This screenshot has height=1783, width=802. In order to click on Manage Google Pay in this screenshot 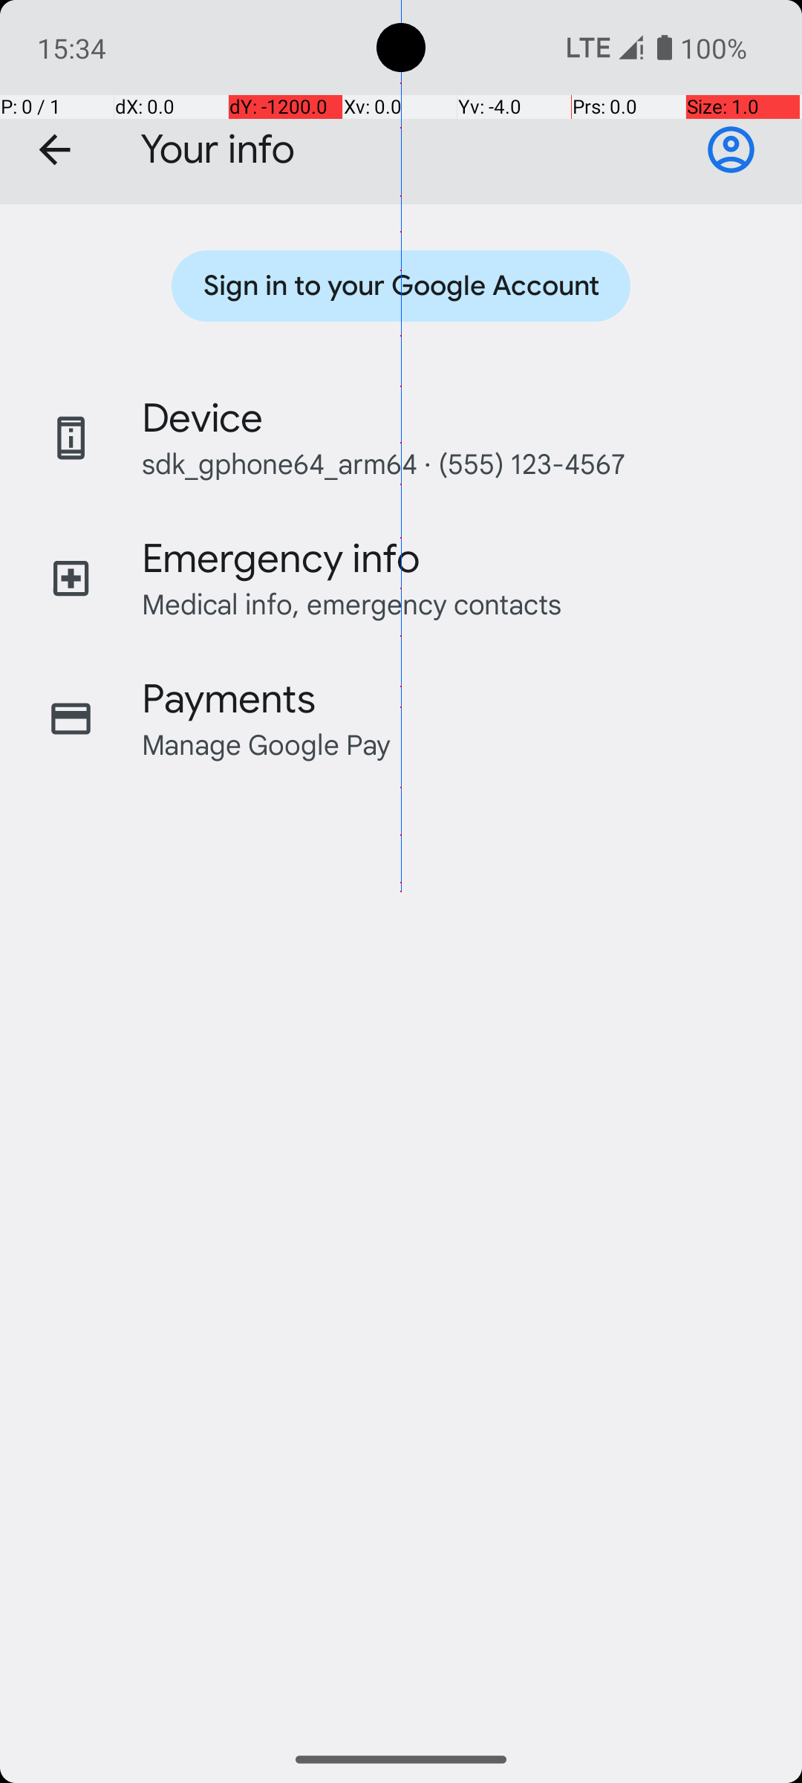, I will do `click(267, 744)`.